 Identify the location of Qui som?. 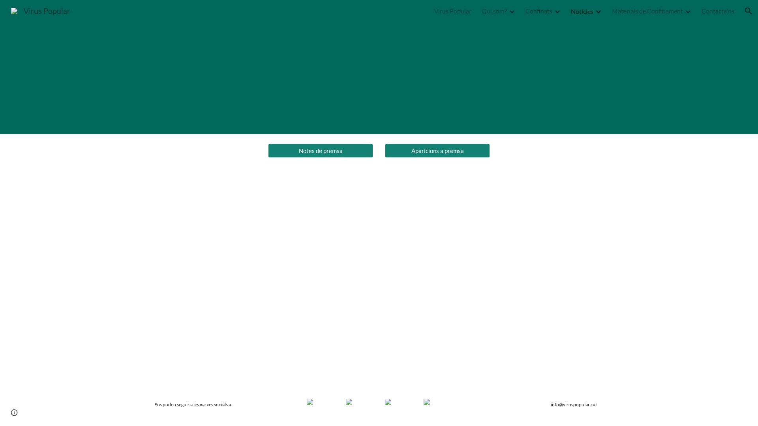
(494, 11).